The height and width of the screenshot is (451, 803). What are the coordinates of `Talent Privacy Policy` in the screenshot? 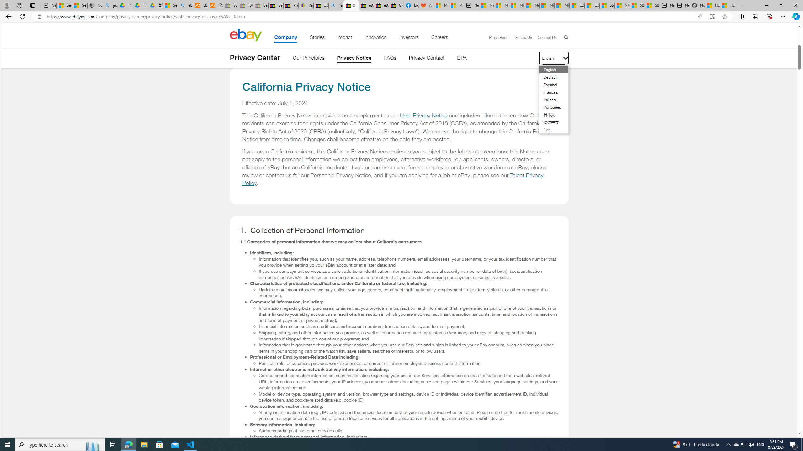 It's located at (393, 179).